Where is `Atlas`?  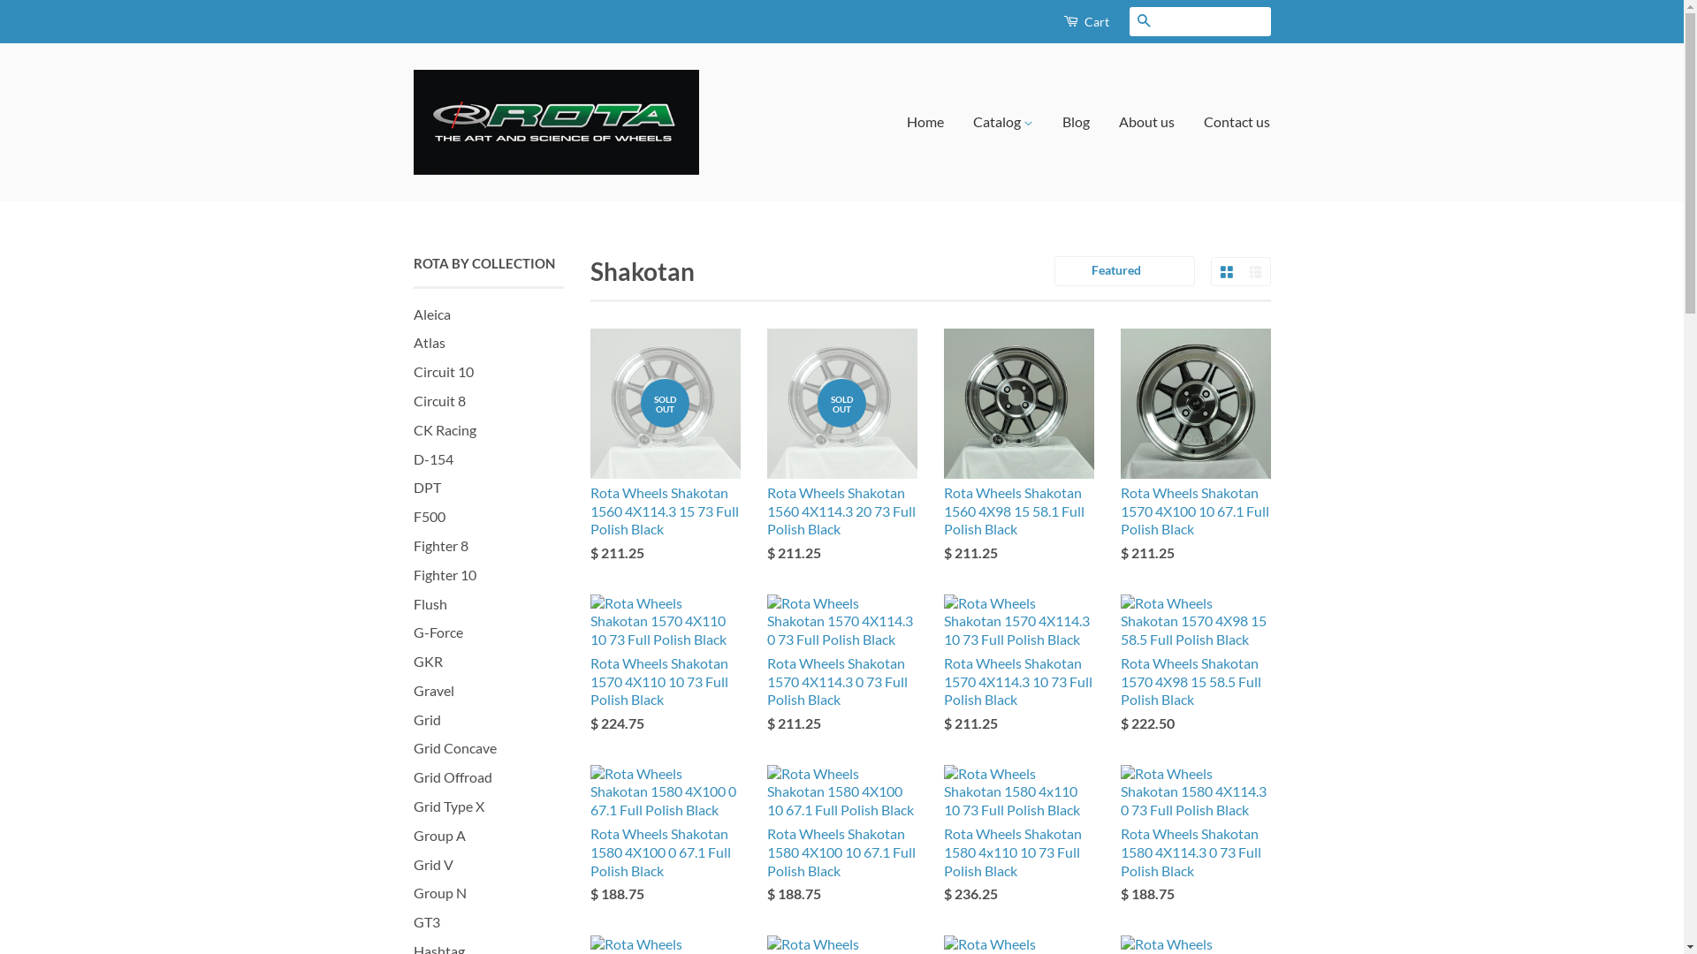 Atlas is located at coordinates (430, 343).